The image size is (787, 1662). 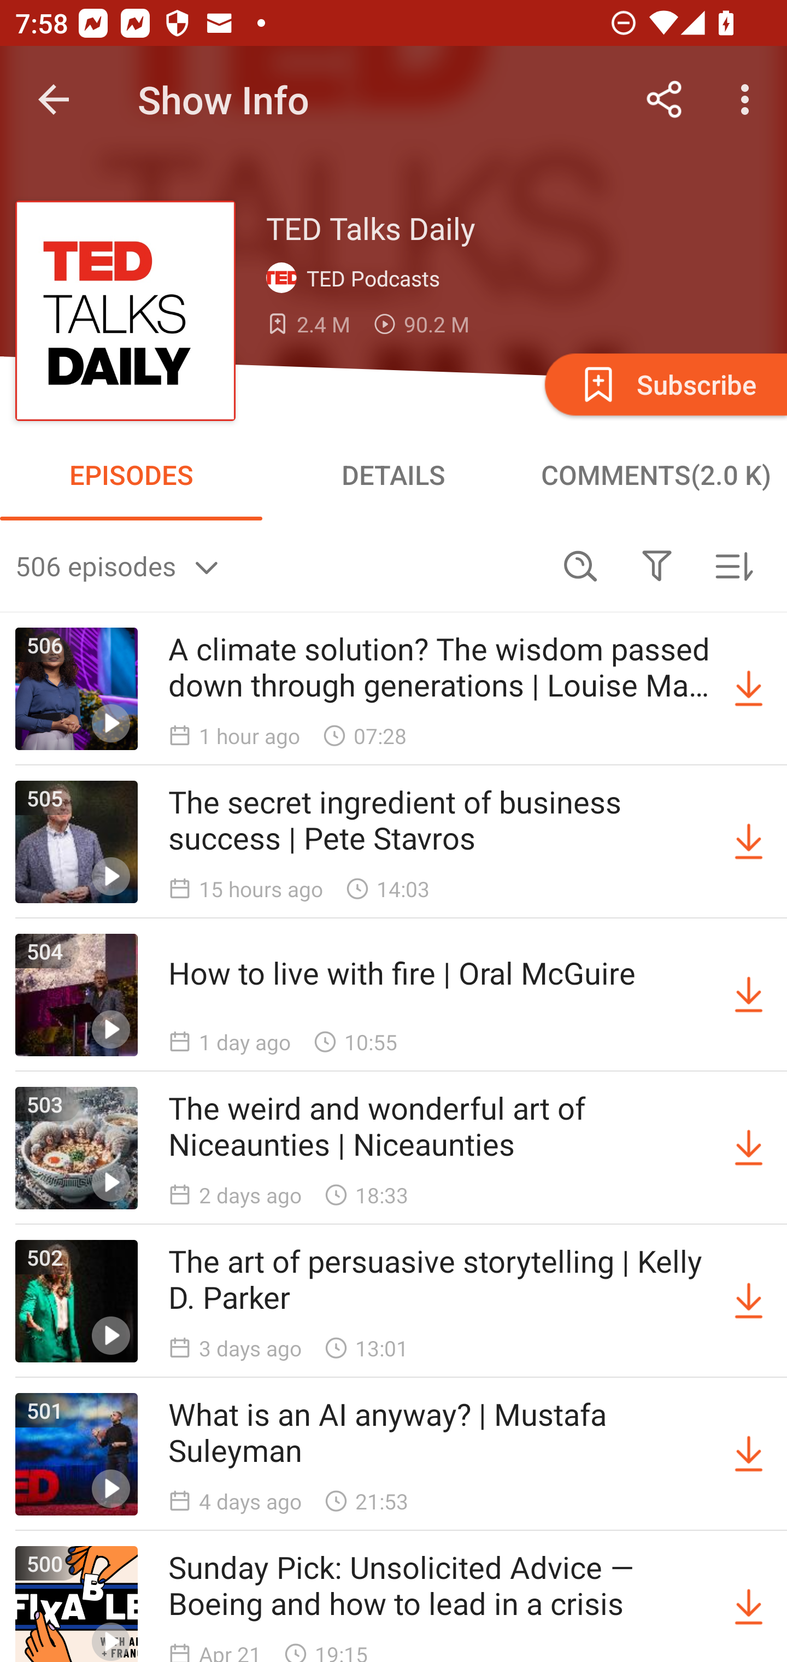 What do you see at coordinates (749, 689) in the screenshot?
I see `Download` at bounding box center [749, 689].